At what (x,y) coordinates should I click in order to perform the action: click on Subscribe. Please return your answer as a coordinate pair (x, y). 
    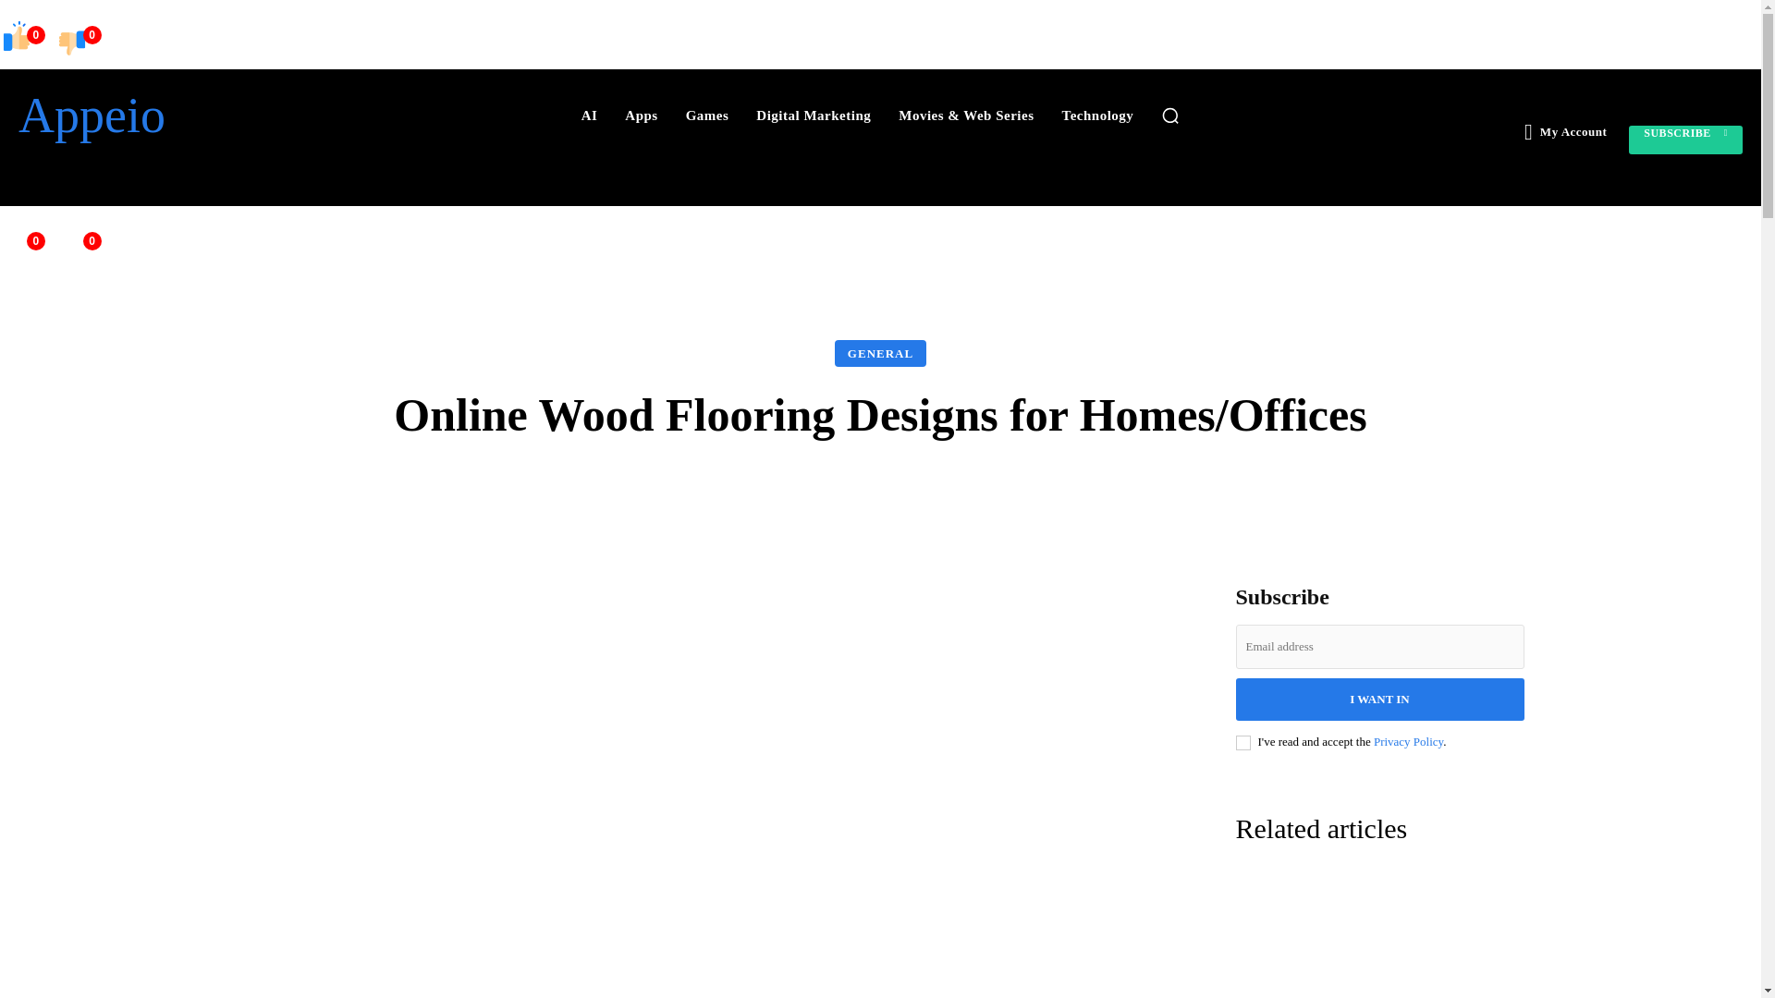
    Looking at the image, I should click on (1686, 140).